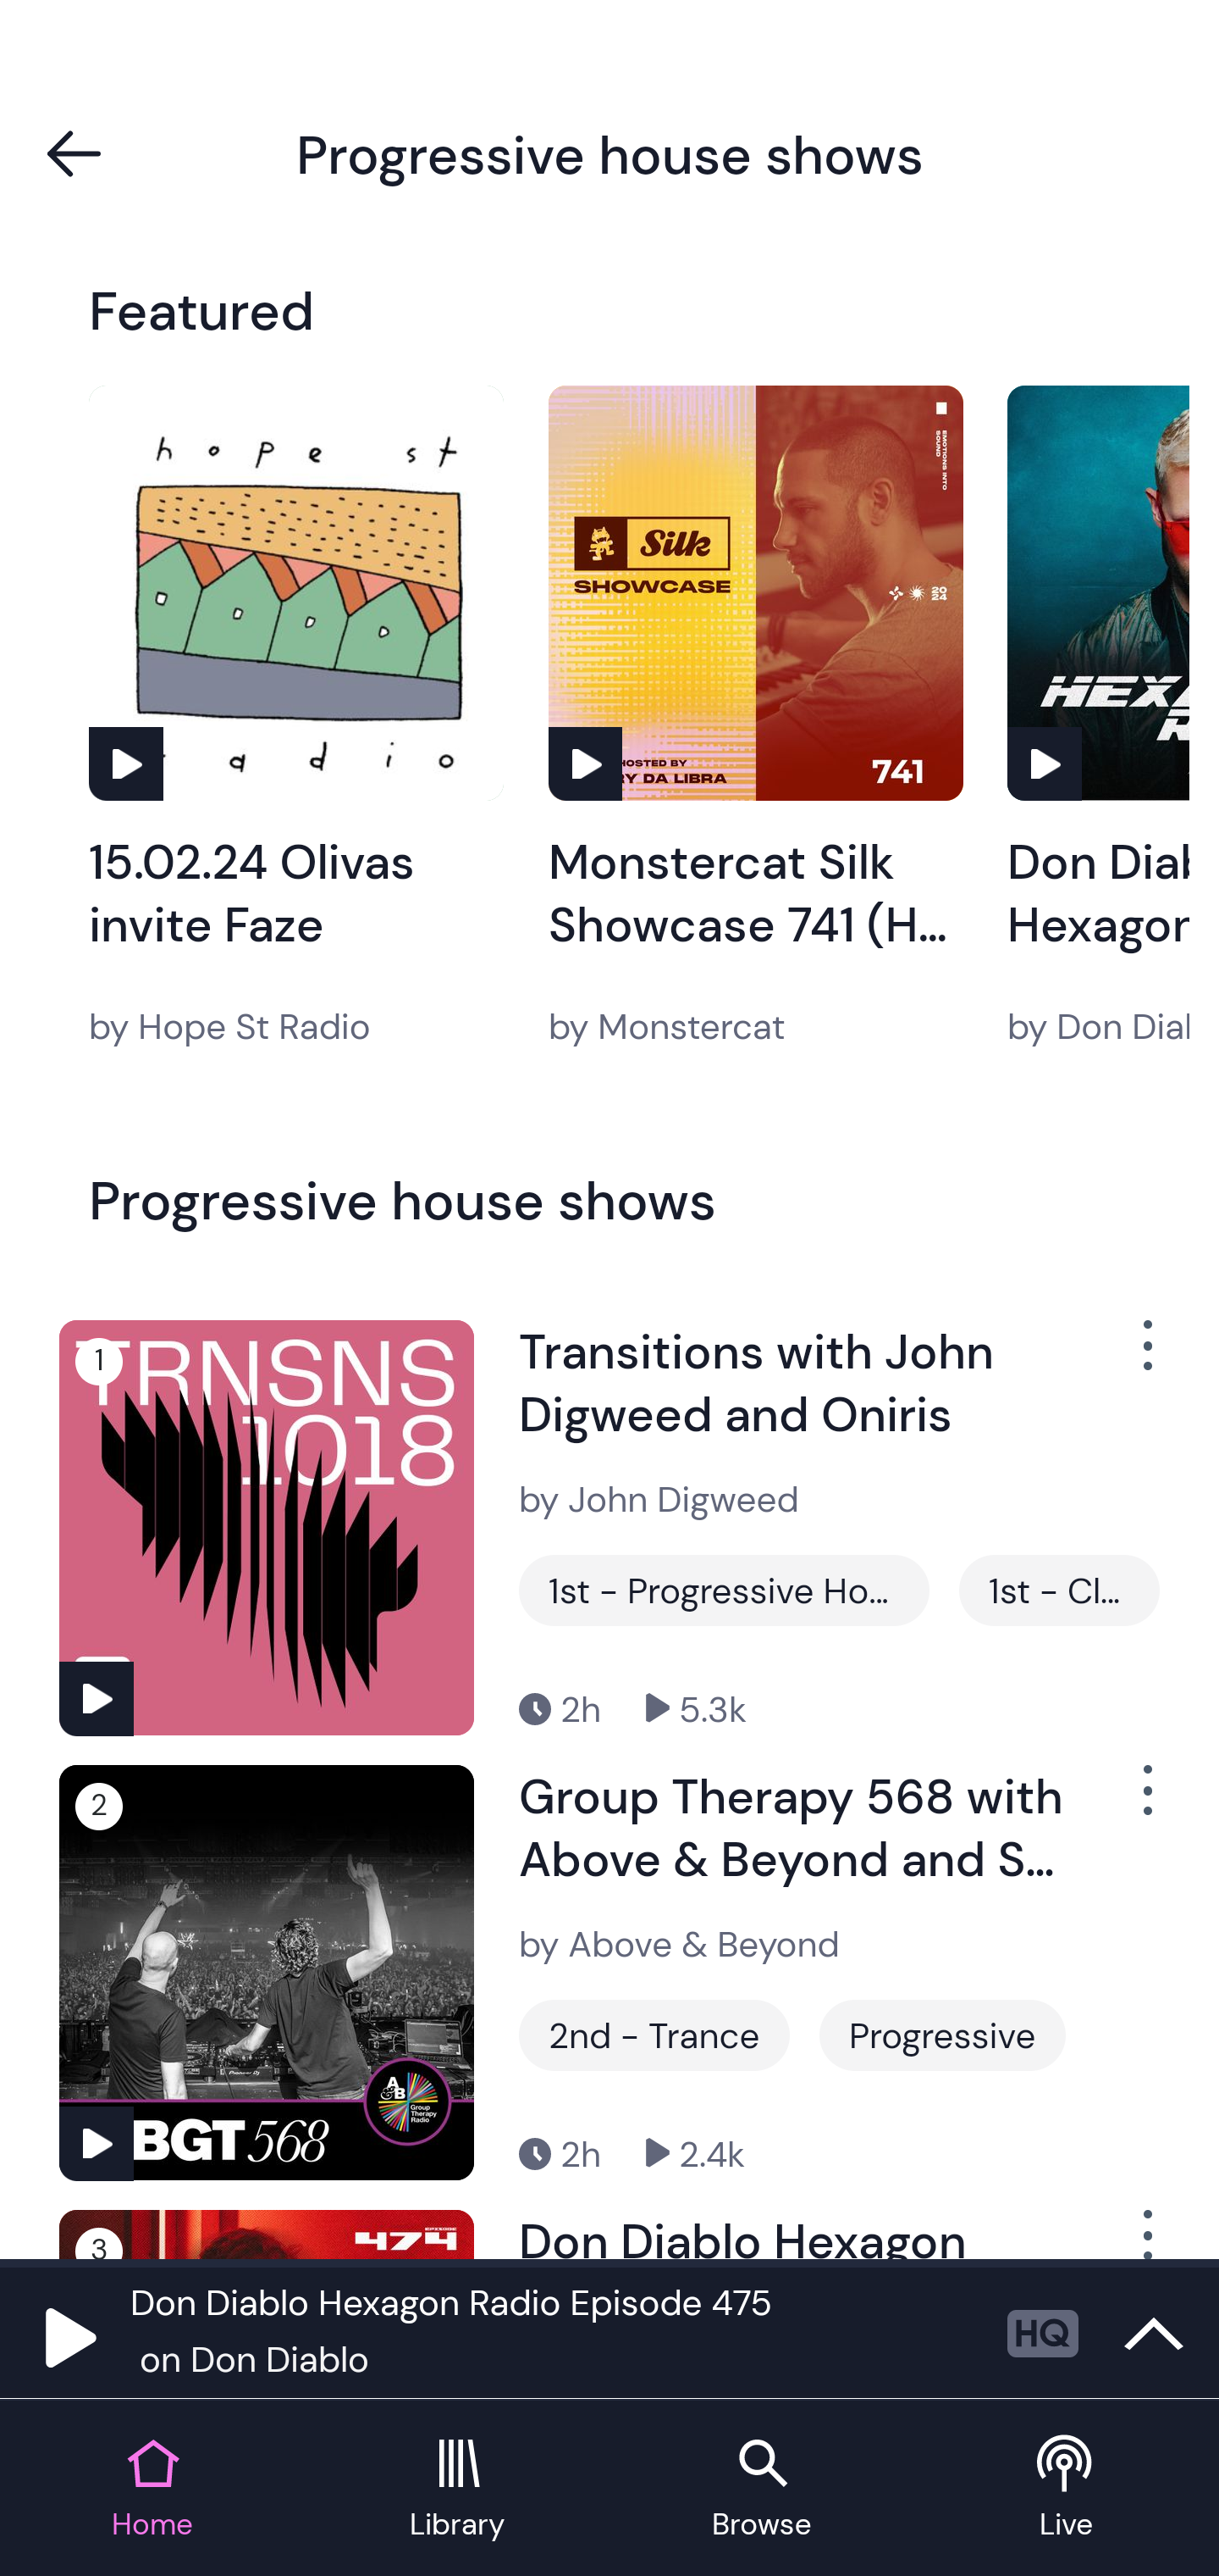 Image resolution: width=1219 pixels, height=2576 pixels. What do you see at coordinates (1059, 1591) in the screenshot?
I see `1st - Club` at bounding box center [1059, 1591].